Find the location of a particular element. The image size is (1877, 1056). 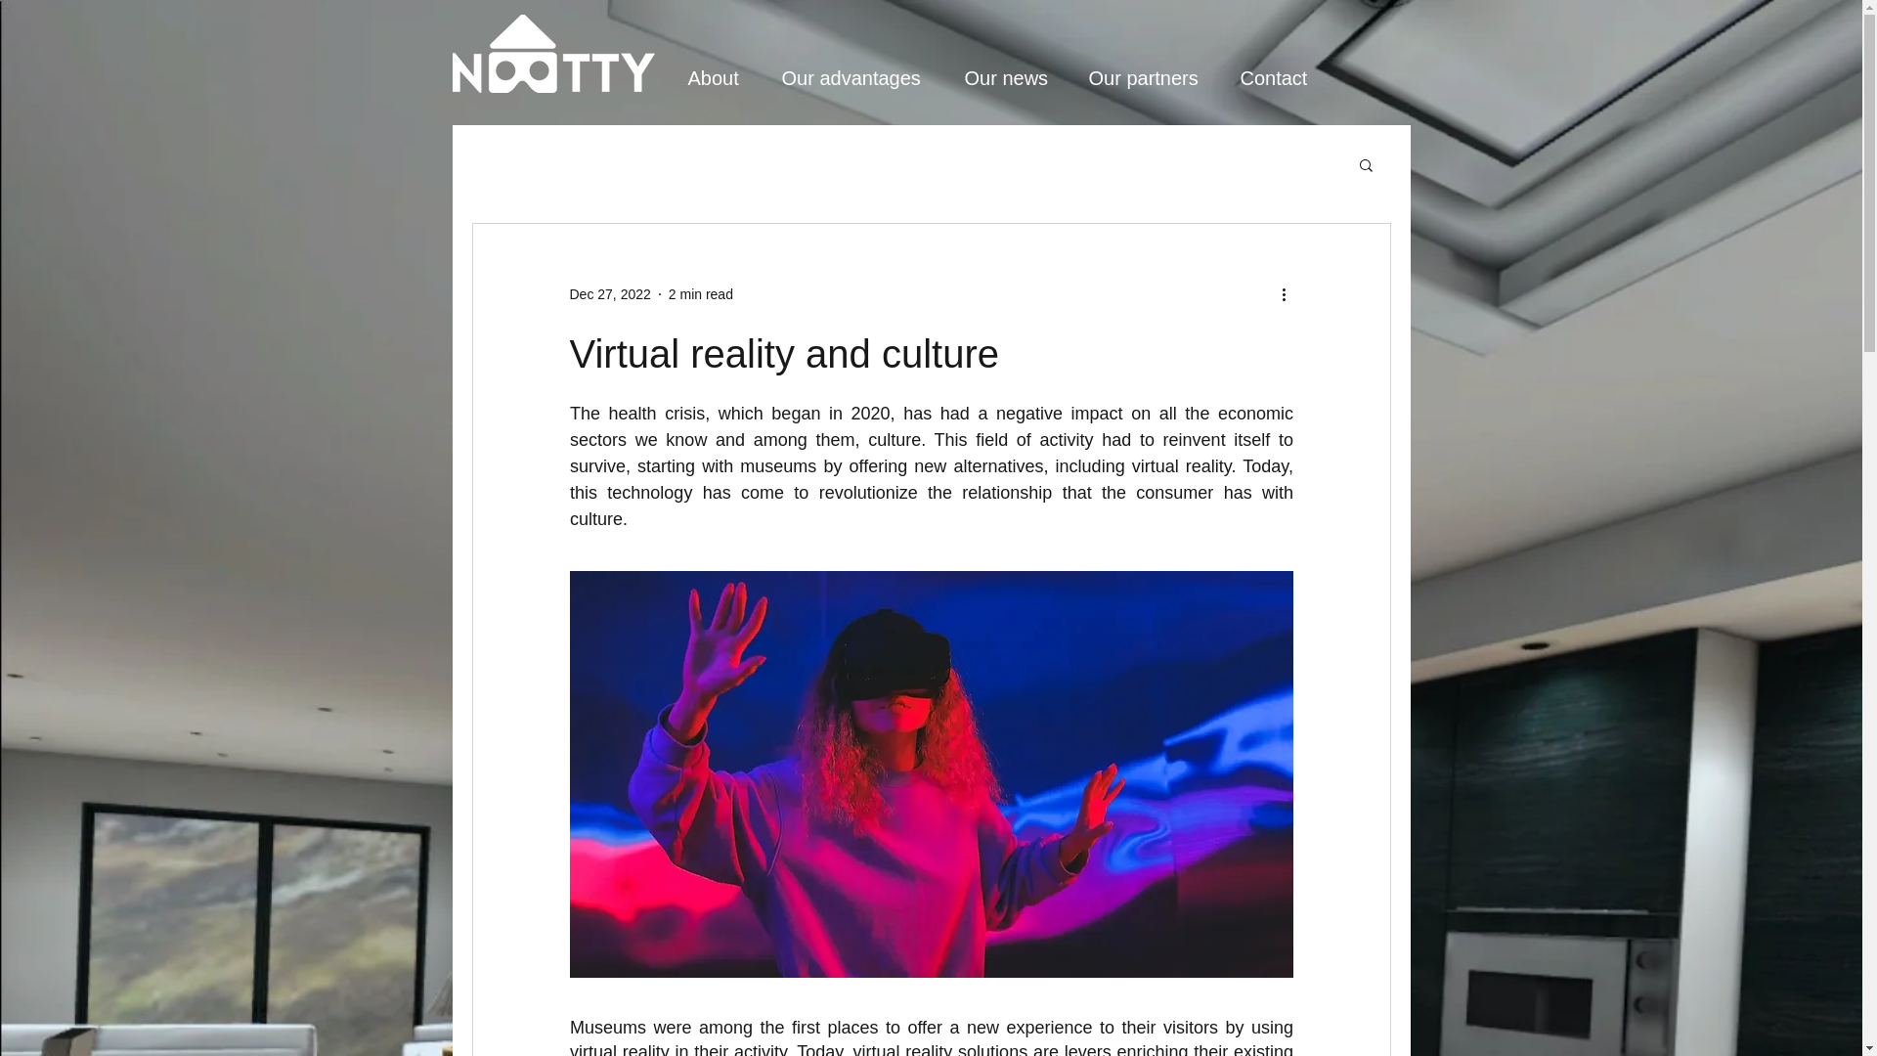

Our news is located at coordinates (1015, 78).